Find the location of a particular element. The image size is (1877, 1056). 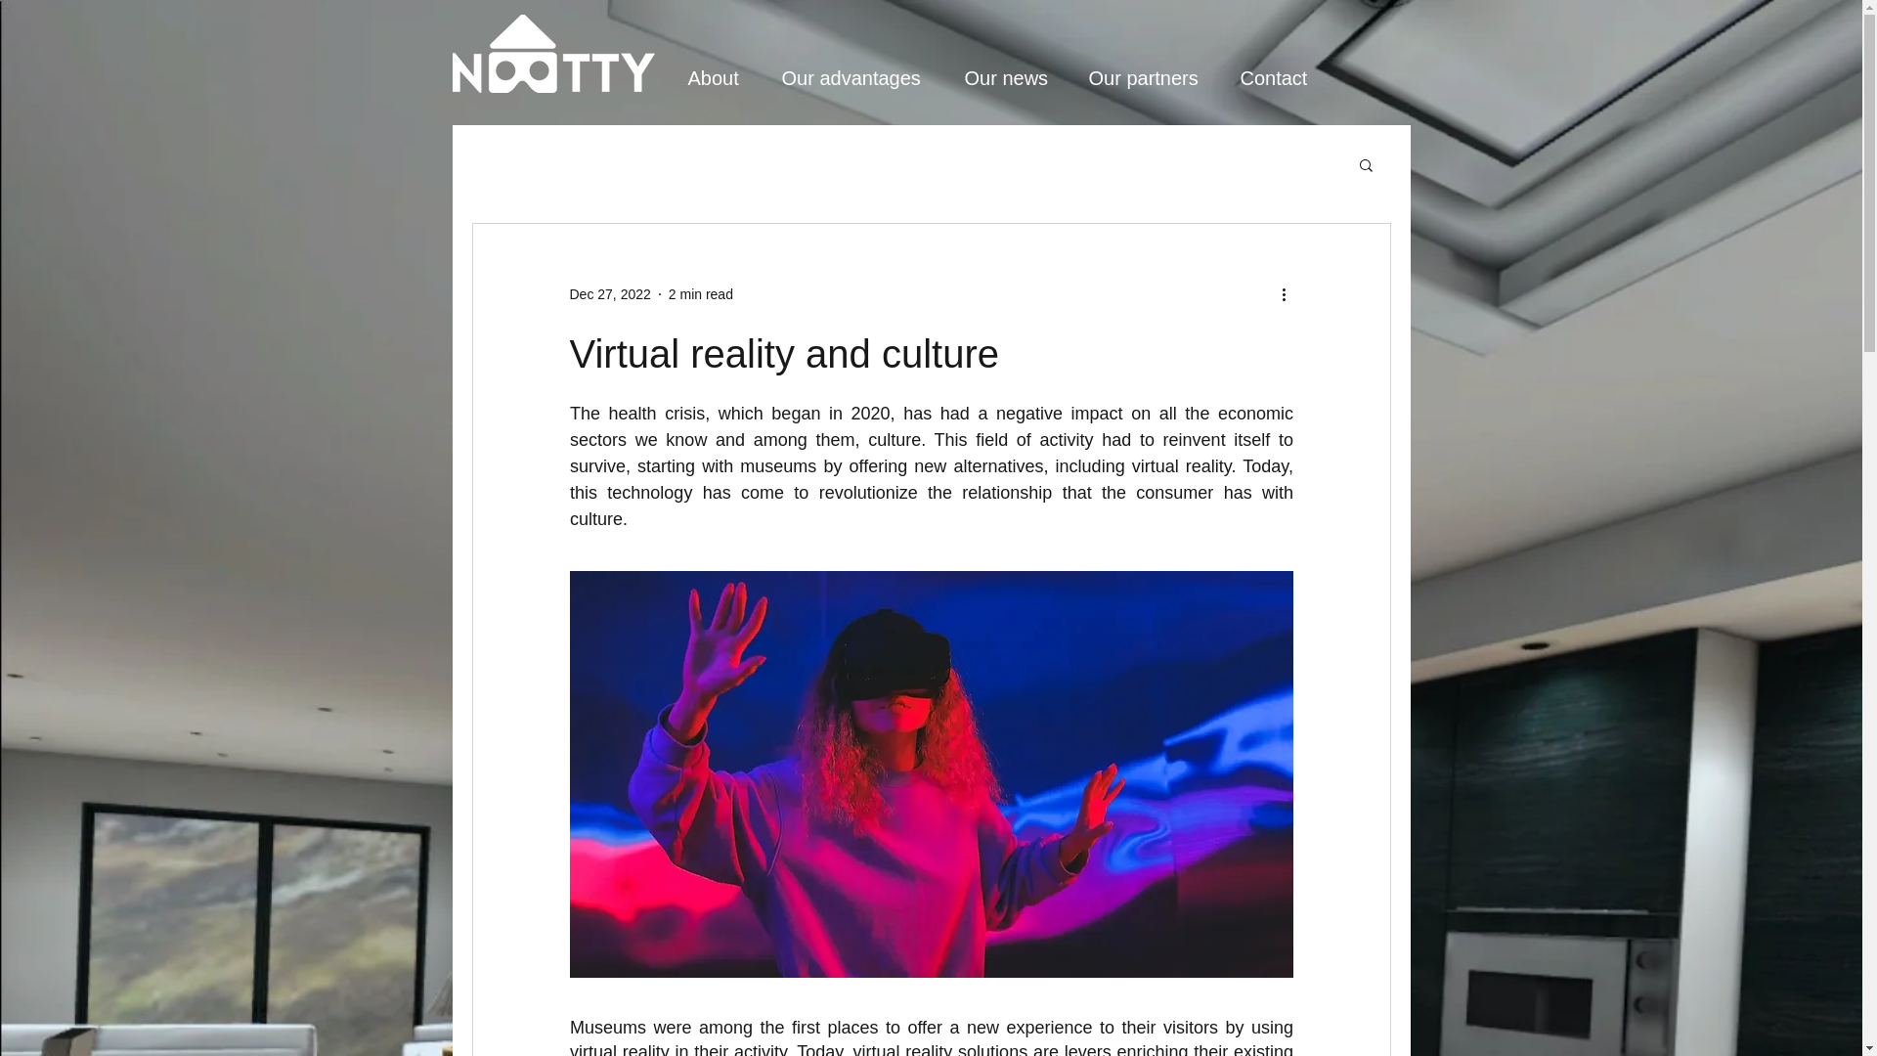

Our news is located at coordinates (1015, 78).